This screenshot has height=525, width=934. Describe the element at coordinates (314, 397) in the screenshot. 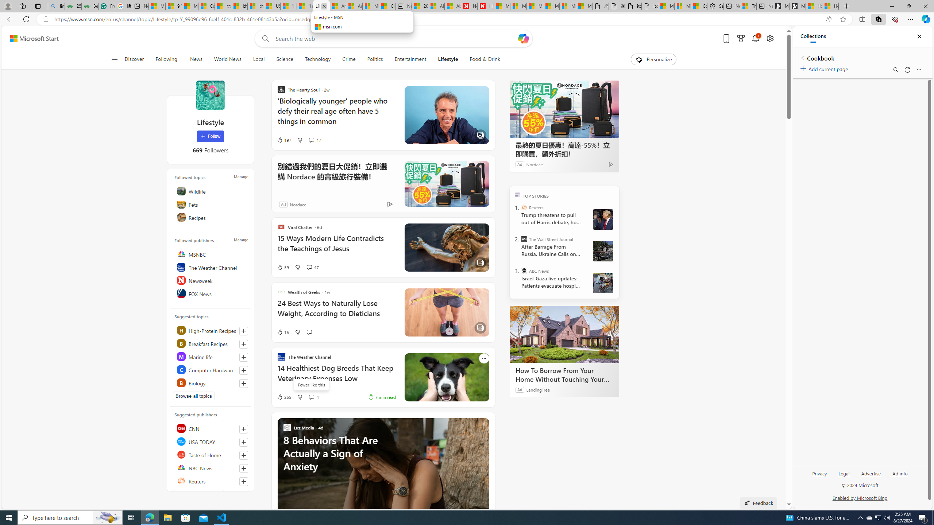

I see `View comments 4 Comment` at that location.